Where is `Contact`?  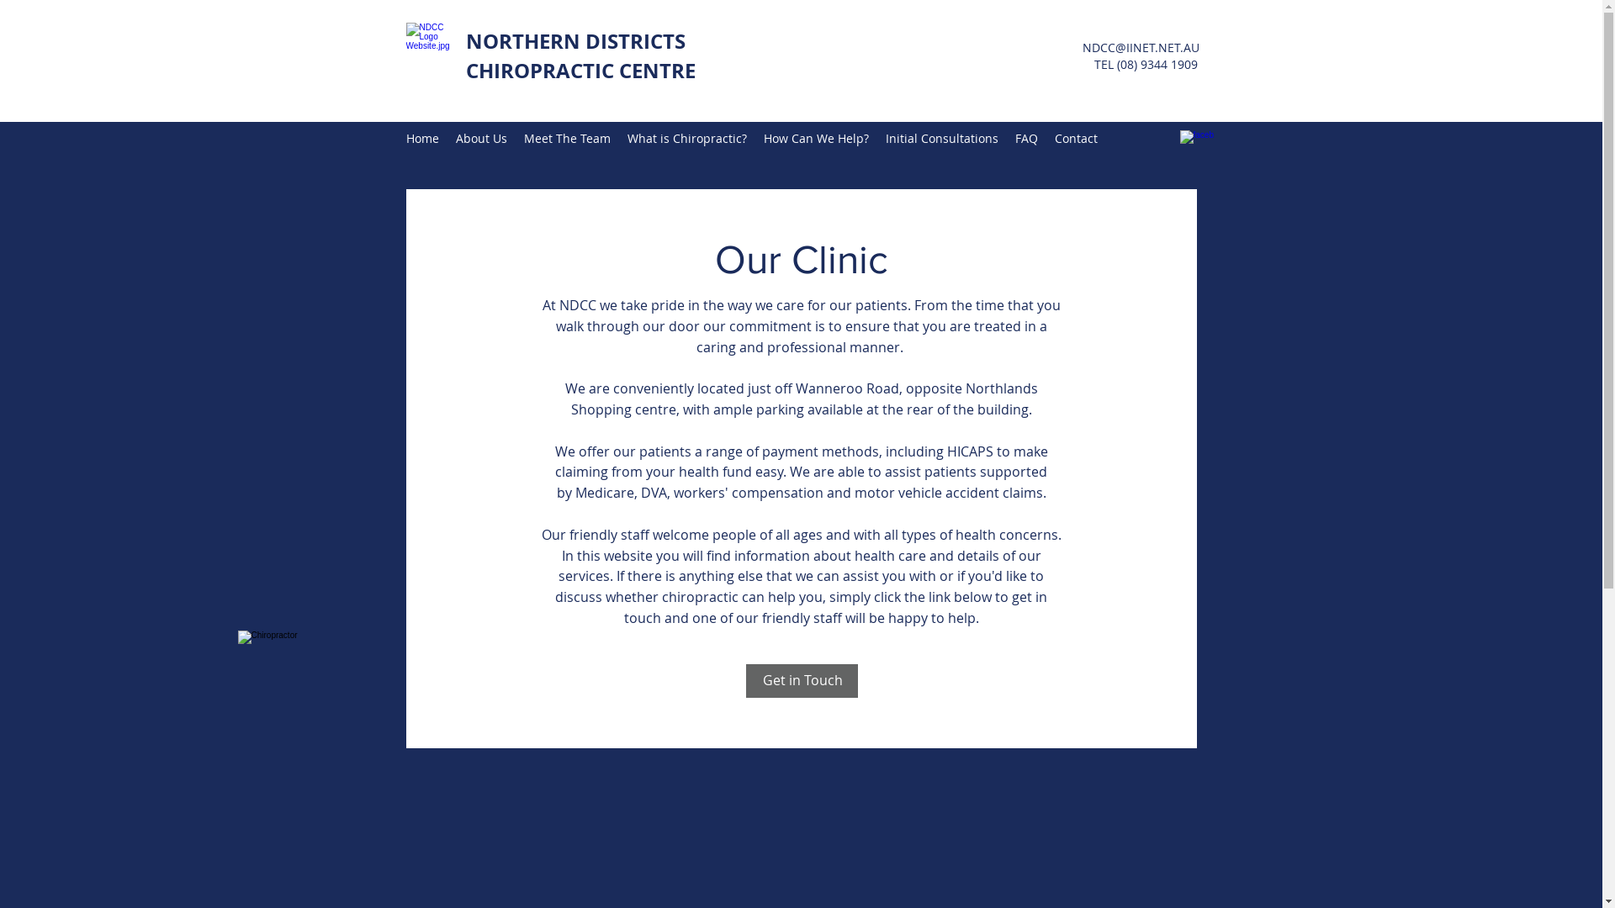
Contact is located at coordinates (1077, 139).